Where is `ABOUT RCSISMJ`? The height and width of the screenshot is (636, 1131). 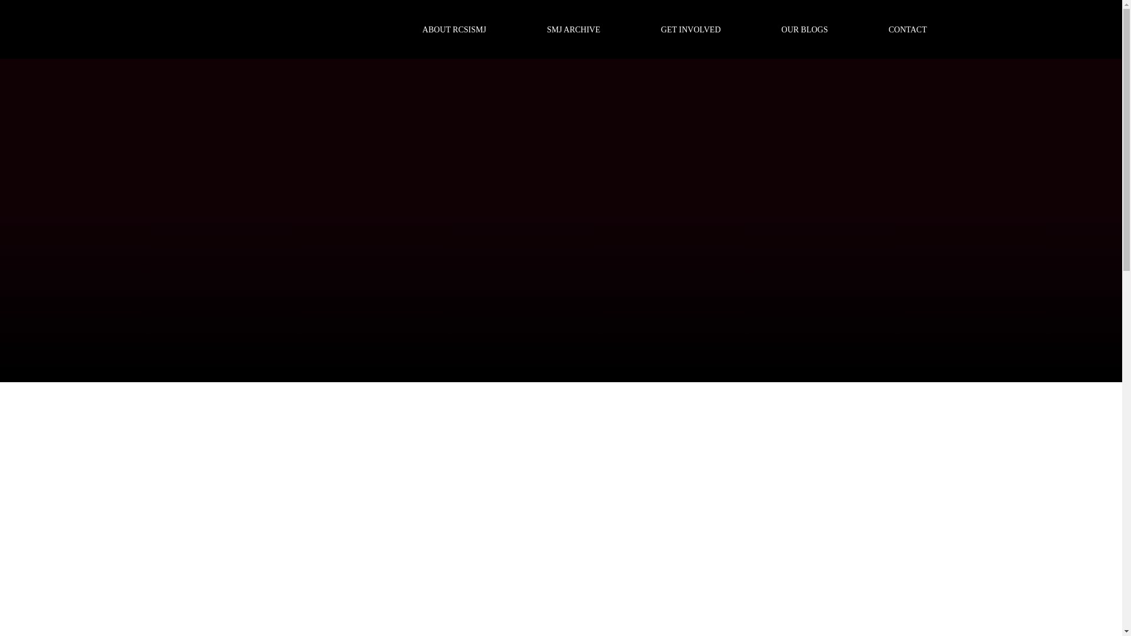 ABOUT RCSISMJ is located at coordinates (454, 29).